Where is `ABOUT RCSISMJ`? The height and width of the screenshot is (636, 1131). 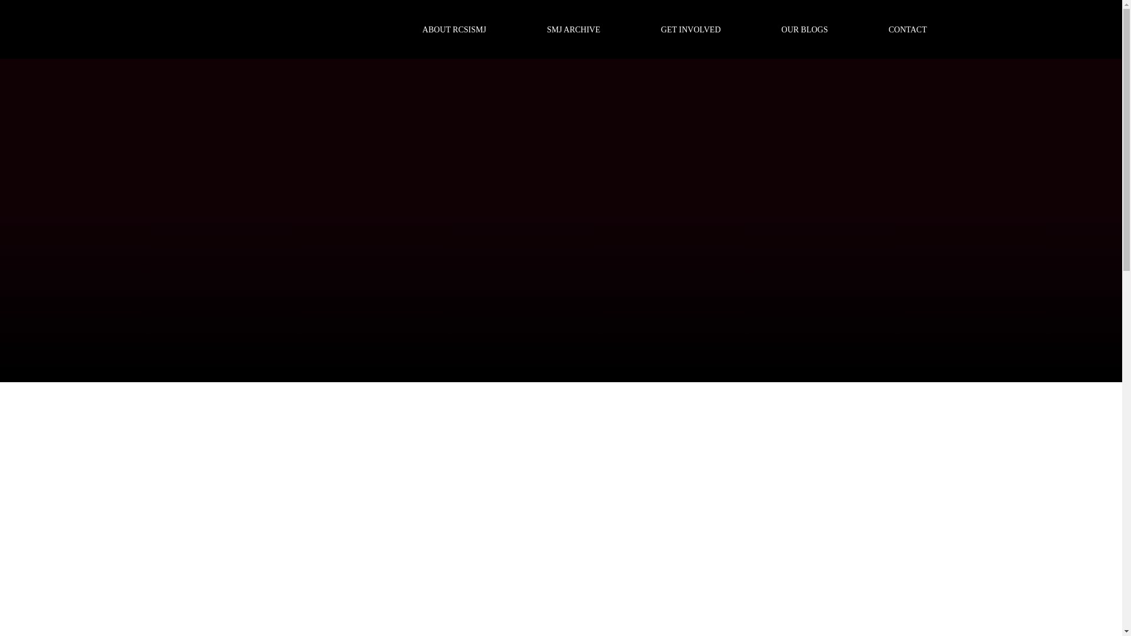 ABOUT RCSISMJ is located at coordinates (454, 29).